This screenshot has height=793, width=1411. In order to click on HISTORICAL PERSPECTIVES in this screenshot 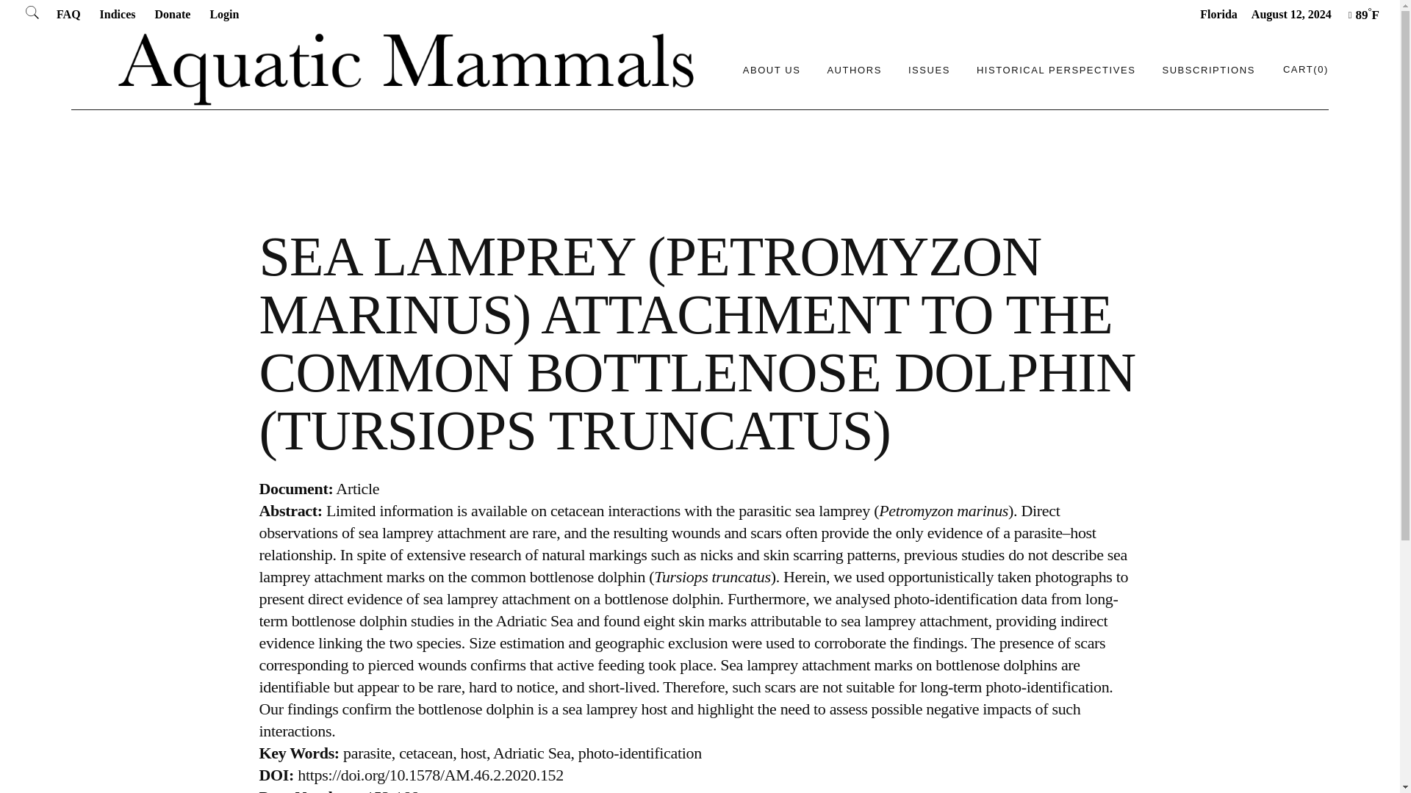, I will do `click(1055, 69)`.